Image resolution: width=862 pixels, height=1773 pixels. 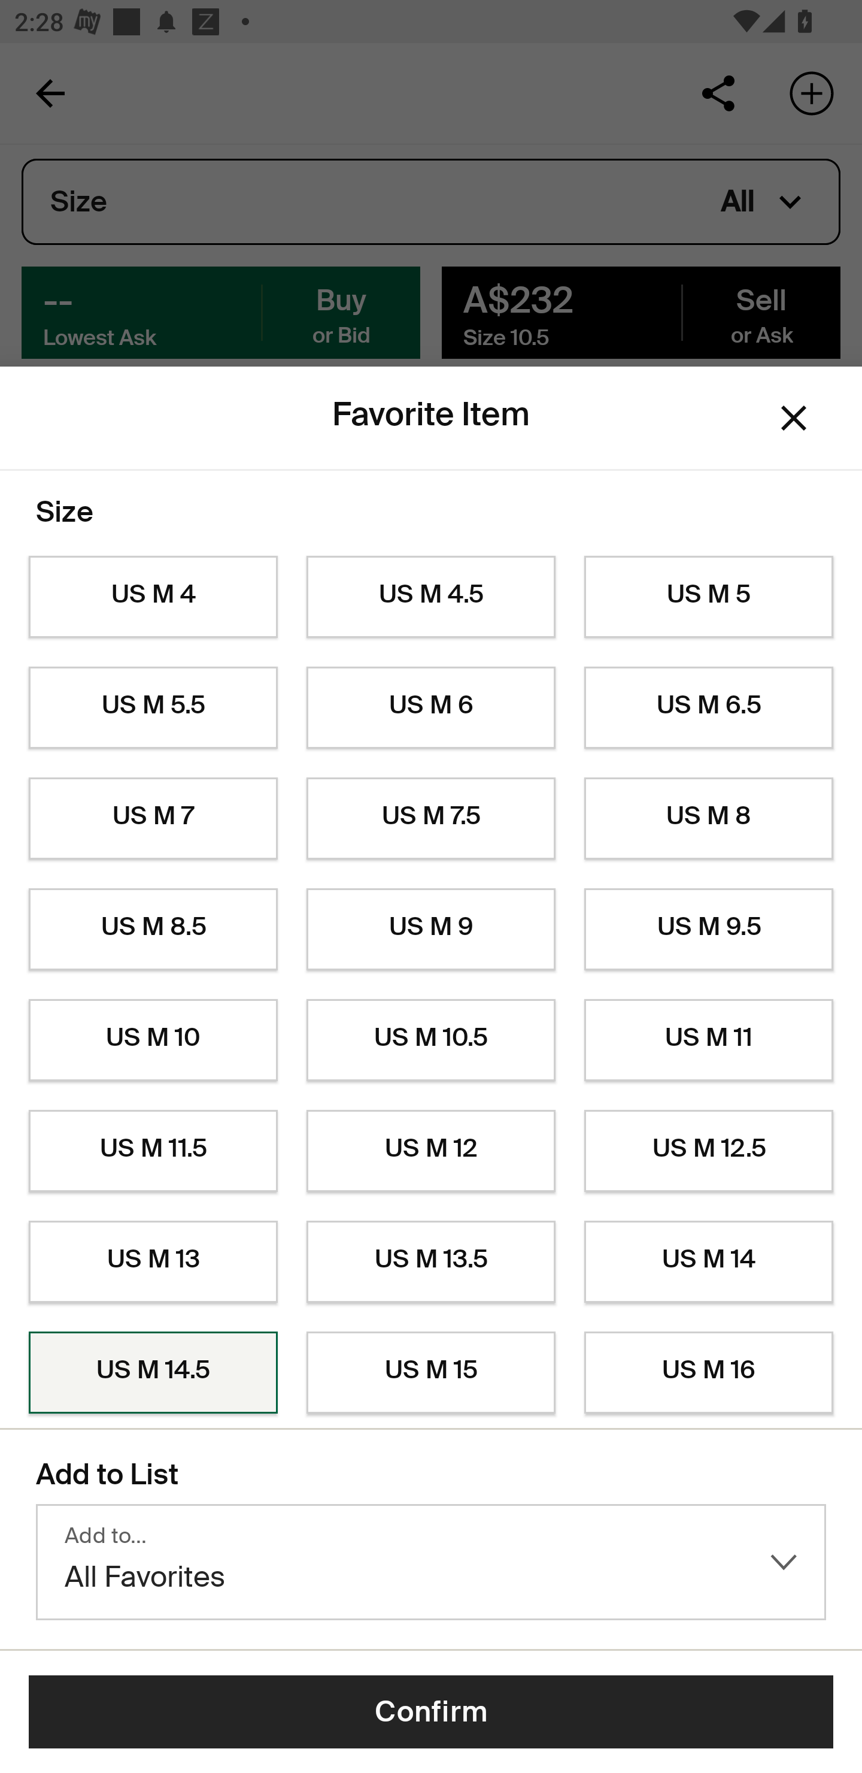 I want to click on US M 10.5, so click(x=431, y=1040).